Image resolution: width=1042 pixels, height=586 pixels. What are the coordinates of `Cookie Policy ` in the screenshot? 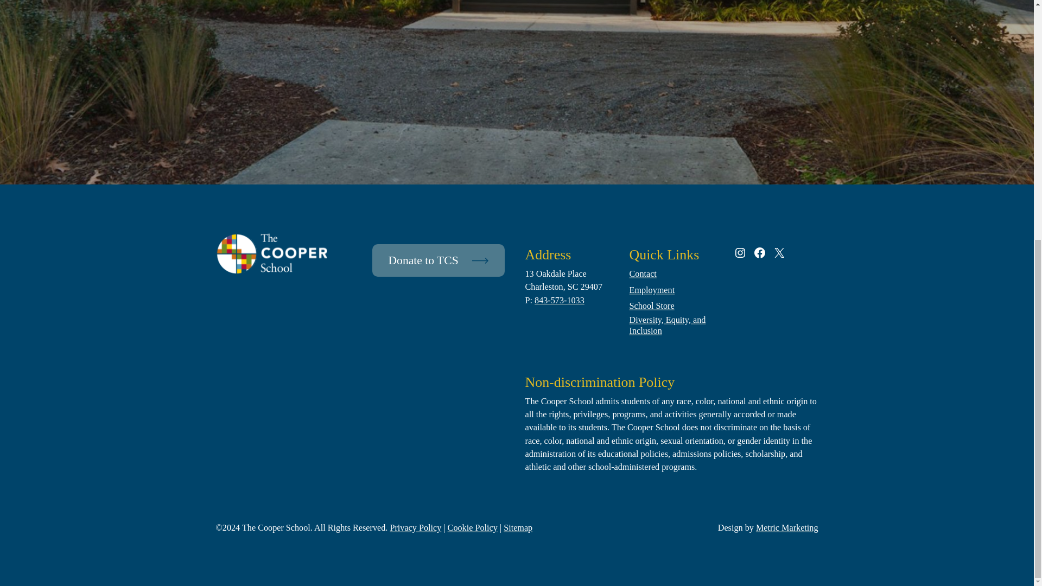 It's located at (473, 528).